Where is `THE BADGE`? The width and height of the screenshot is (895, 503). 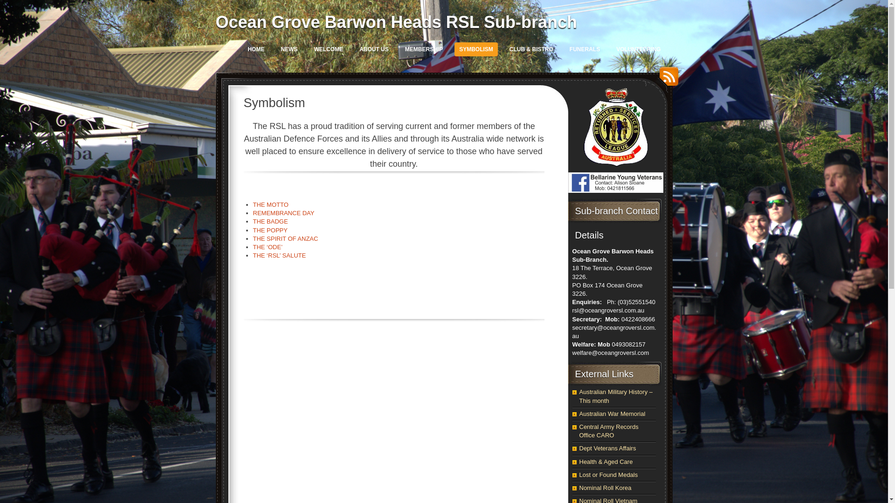
THE BADGE is located at coordinates (270, 222).